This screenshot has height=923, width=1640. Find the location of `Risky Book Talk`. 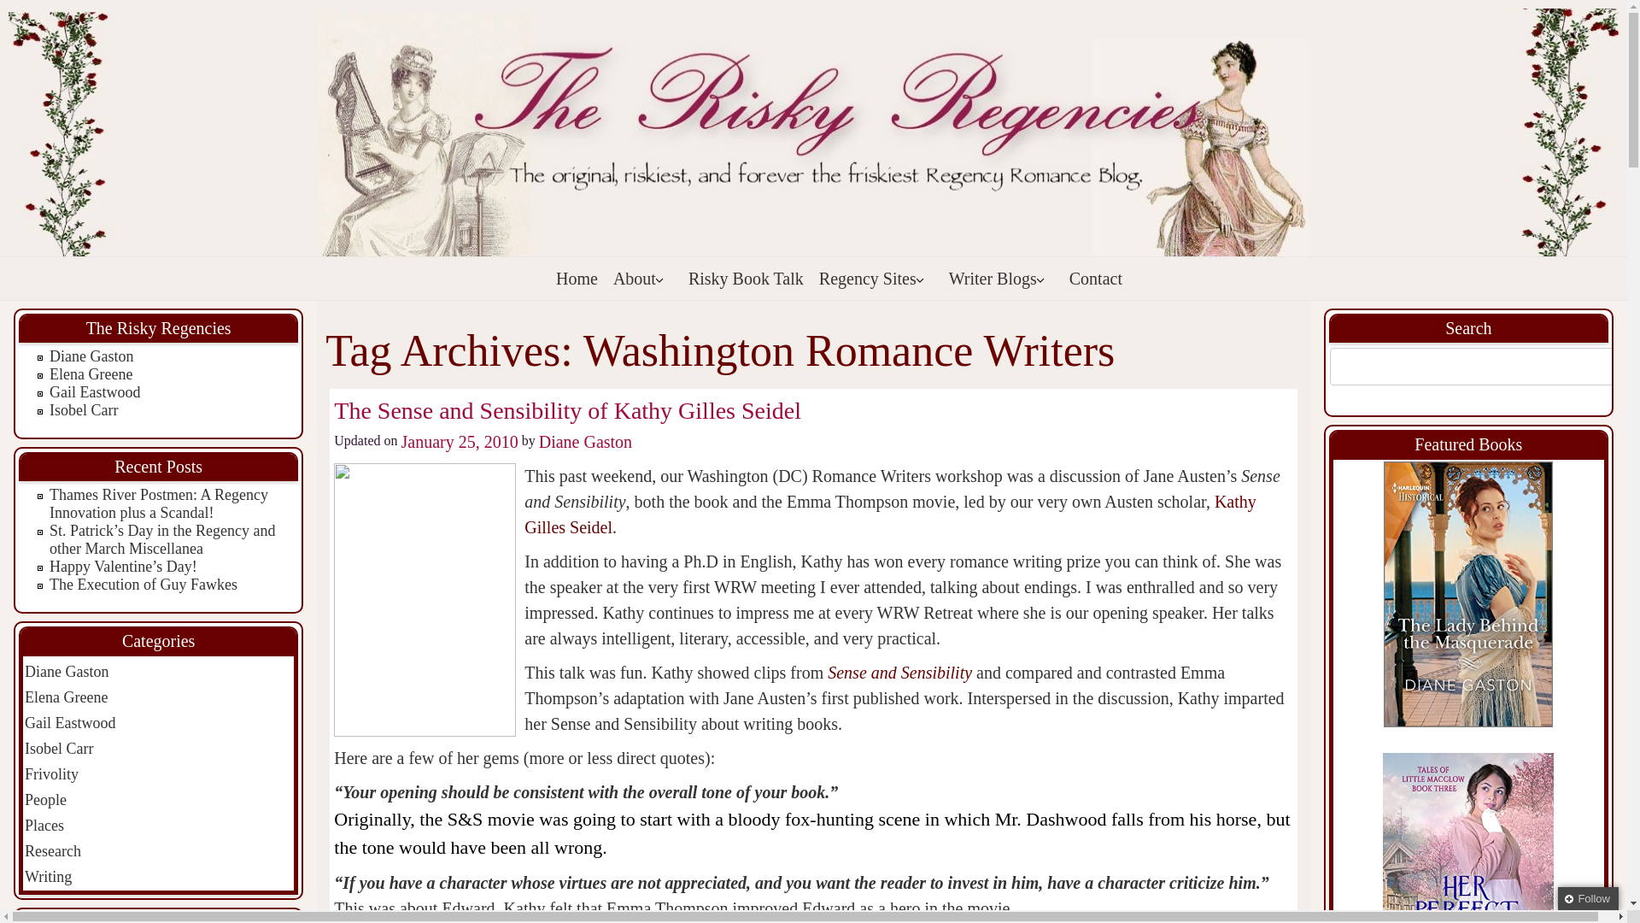

Risky Book Talk is located at coordinates (746, 279).